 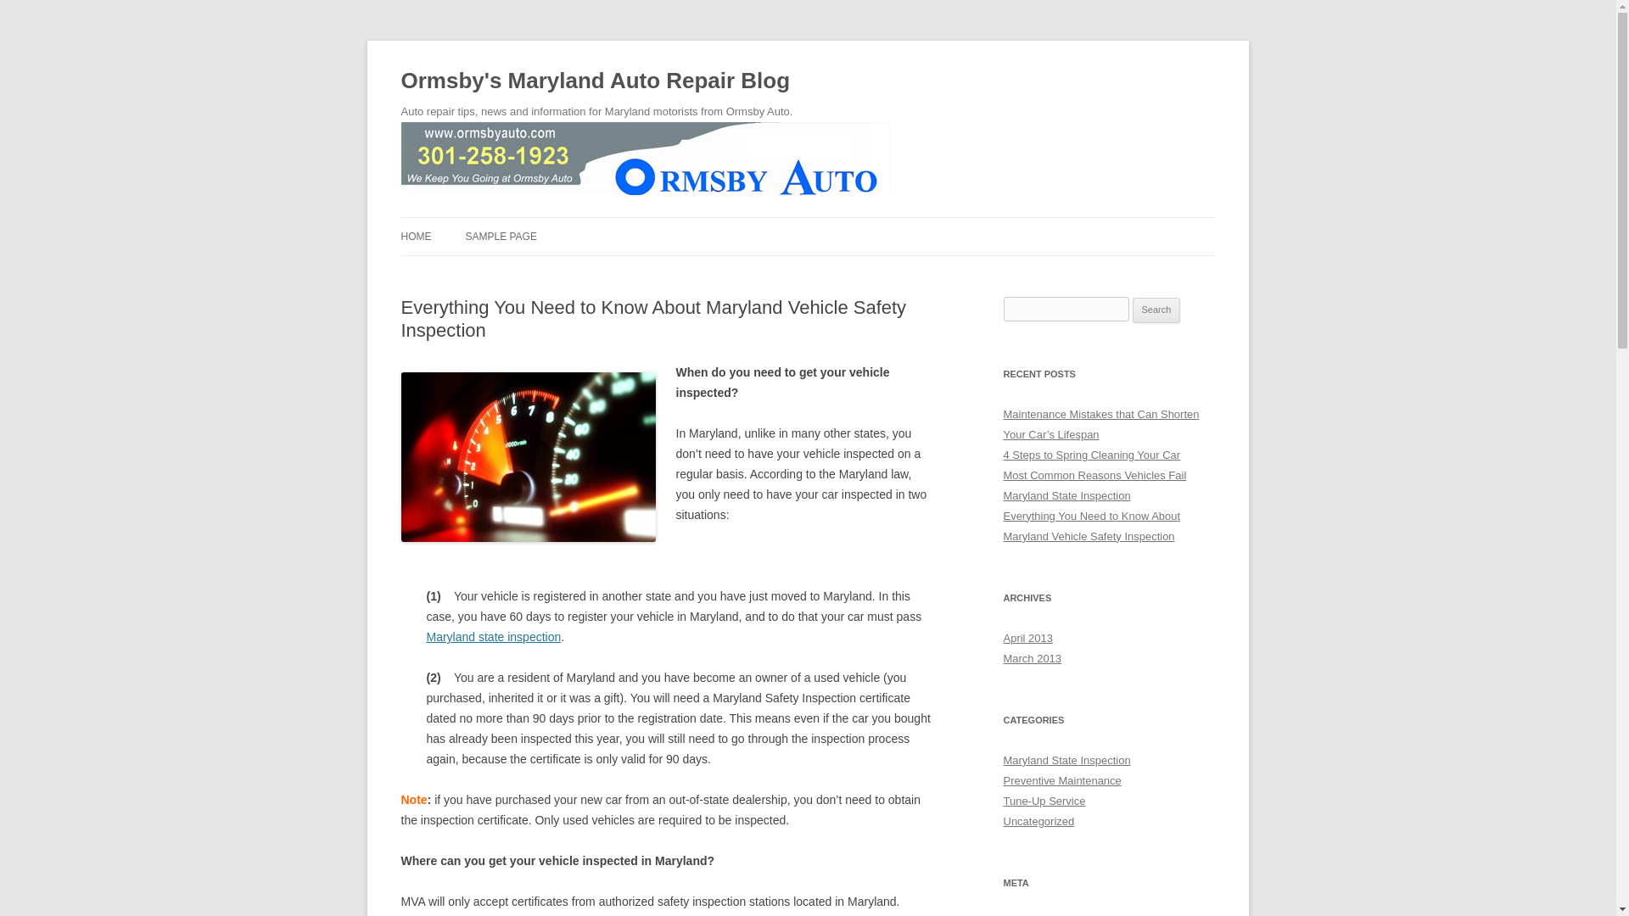 I want to click on Uncategorized, so click(x=1038, y=821).